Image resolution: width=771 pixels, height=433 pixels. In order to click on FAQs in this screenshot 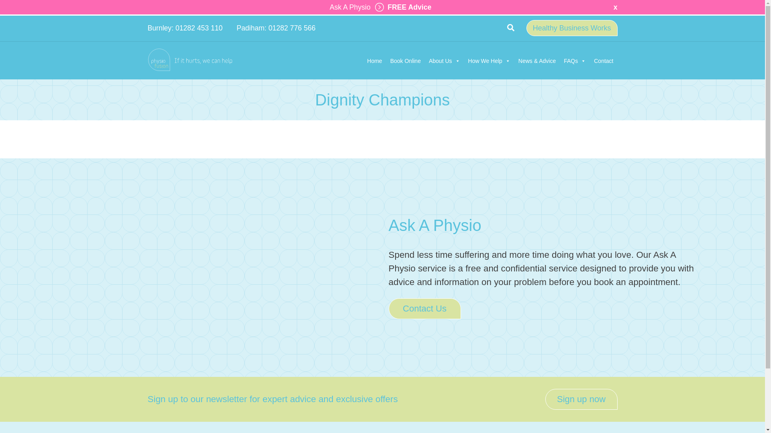, I will do `click(574, 61)`.